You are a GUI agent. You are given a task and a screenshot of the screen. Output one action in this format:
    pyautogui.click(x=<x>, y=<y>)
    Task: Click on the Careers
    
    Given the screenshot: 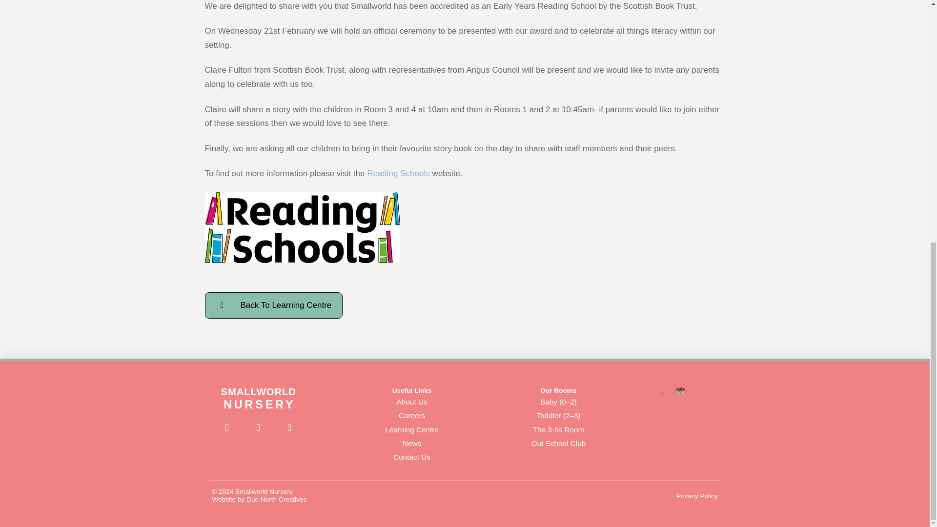 What is the action you would take?
    pyautogui.click(x=412, y=416)
    